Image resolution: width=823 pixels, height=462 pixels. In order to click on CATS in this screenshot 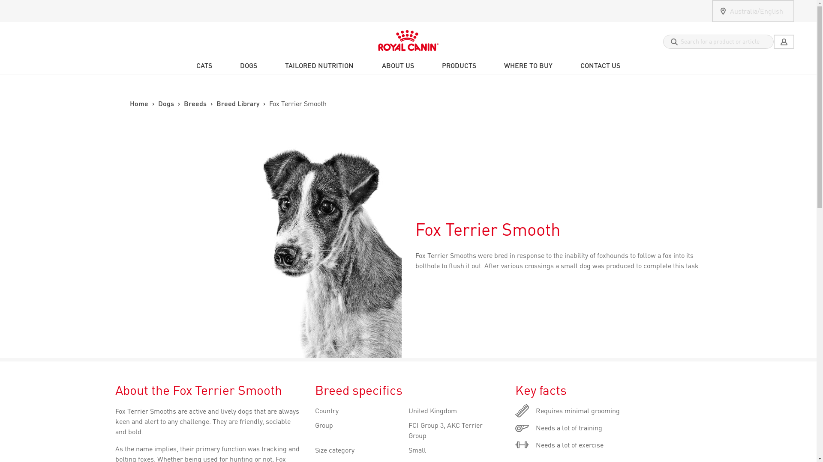, I will do `click(204, 65)`.